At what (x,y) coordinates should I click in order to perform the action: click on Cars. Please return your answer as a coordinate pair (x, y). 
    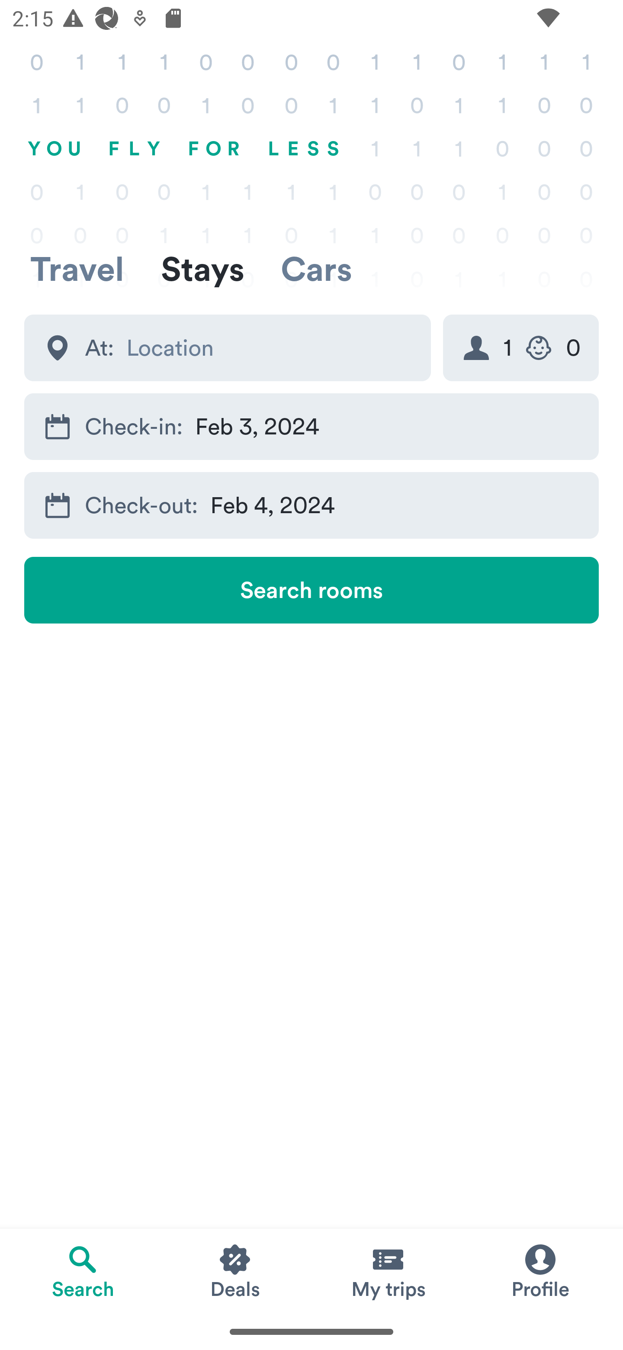
    Looking at the image, I should click on (316, 268).